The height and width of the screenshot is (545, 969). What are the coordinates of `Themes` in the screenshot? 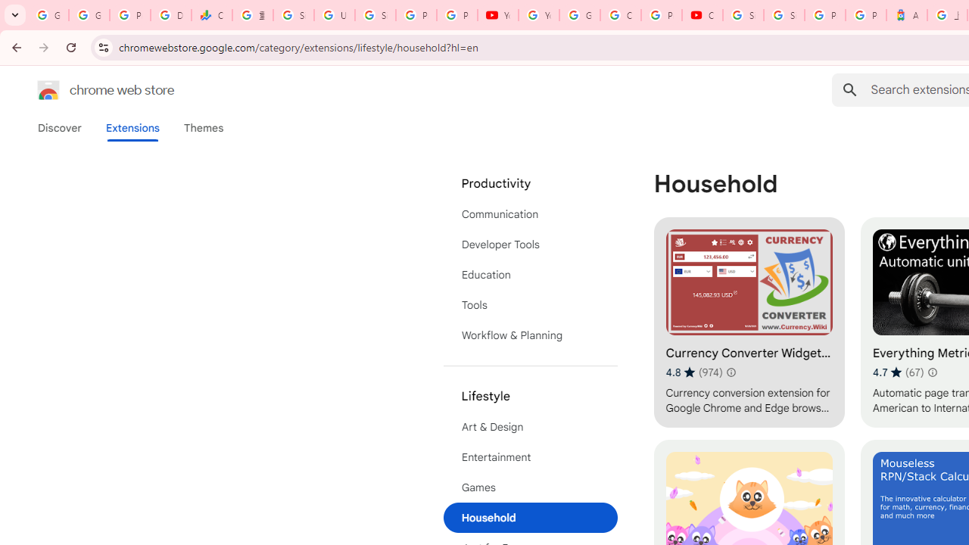 It's located at (204, 128).